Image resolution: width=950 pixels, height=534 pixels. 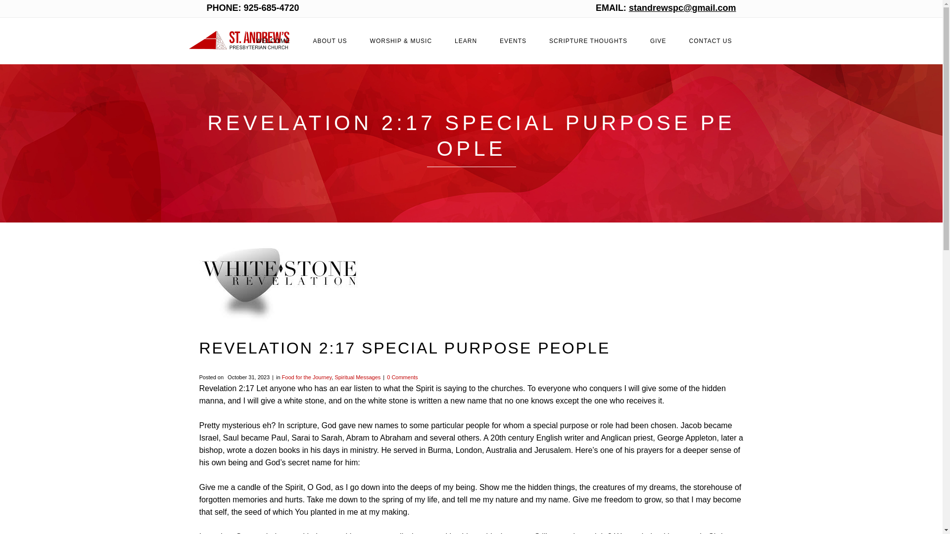 What do you see at coordinates (402, 377) in the screenshot?
I see `0 Comments` at bounding box center [402, 377].